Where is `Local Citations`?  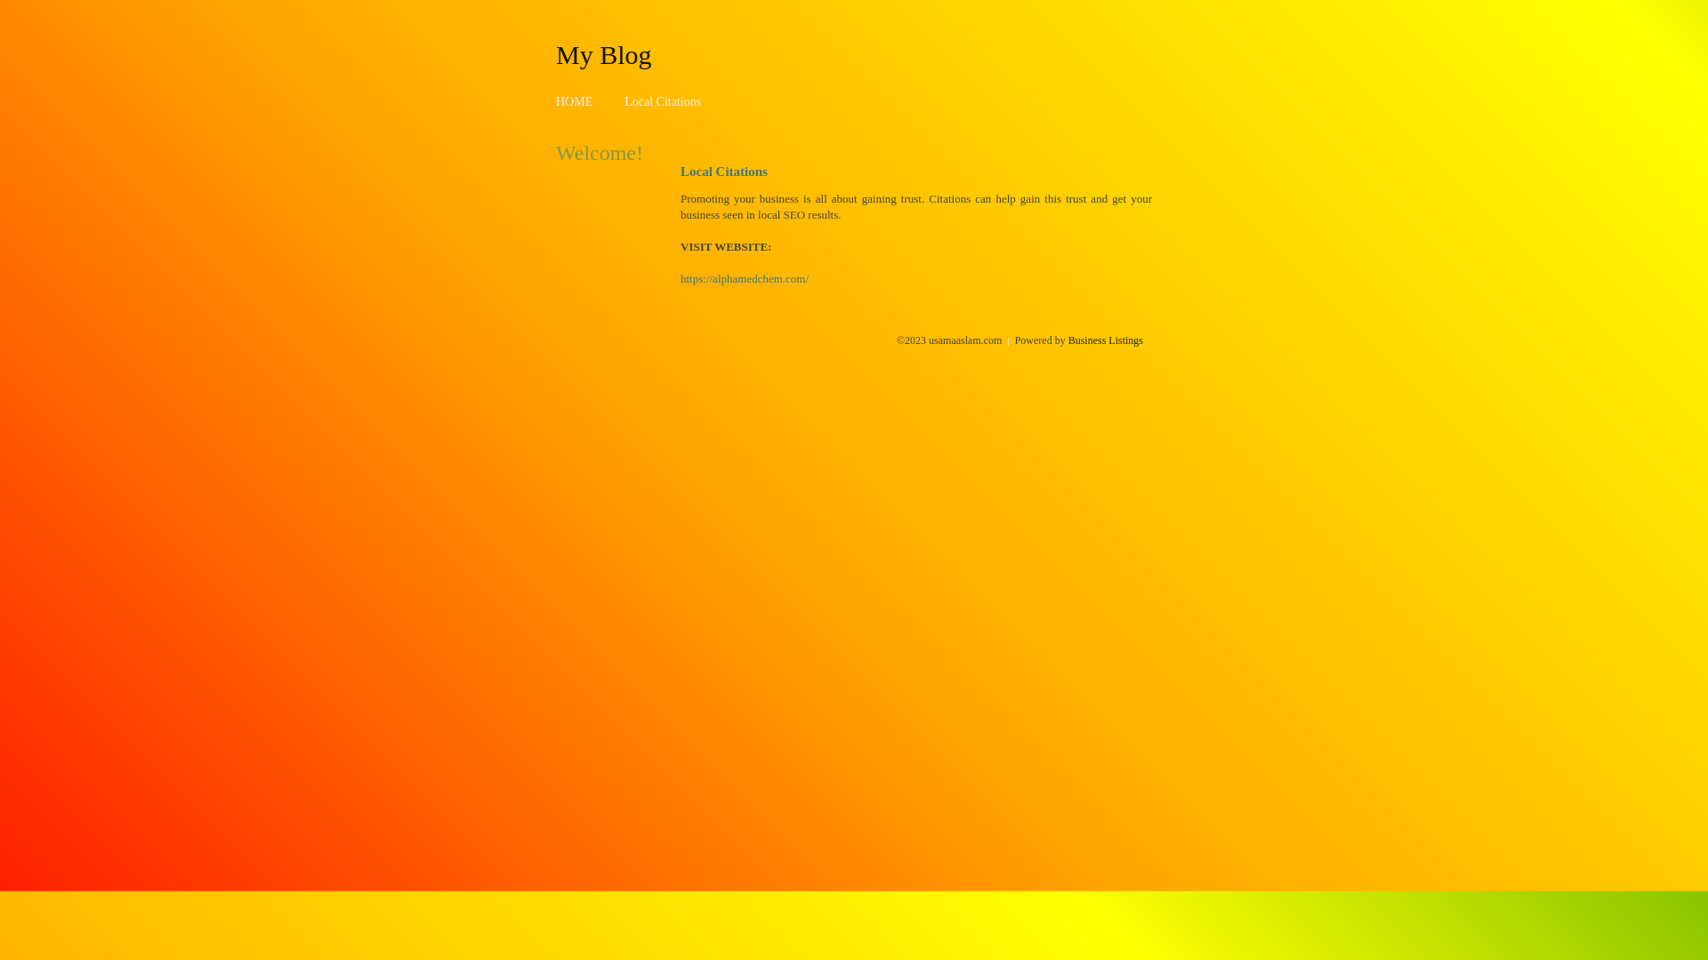 Local Citations is located at coordinates (663, 101).